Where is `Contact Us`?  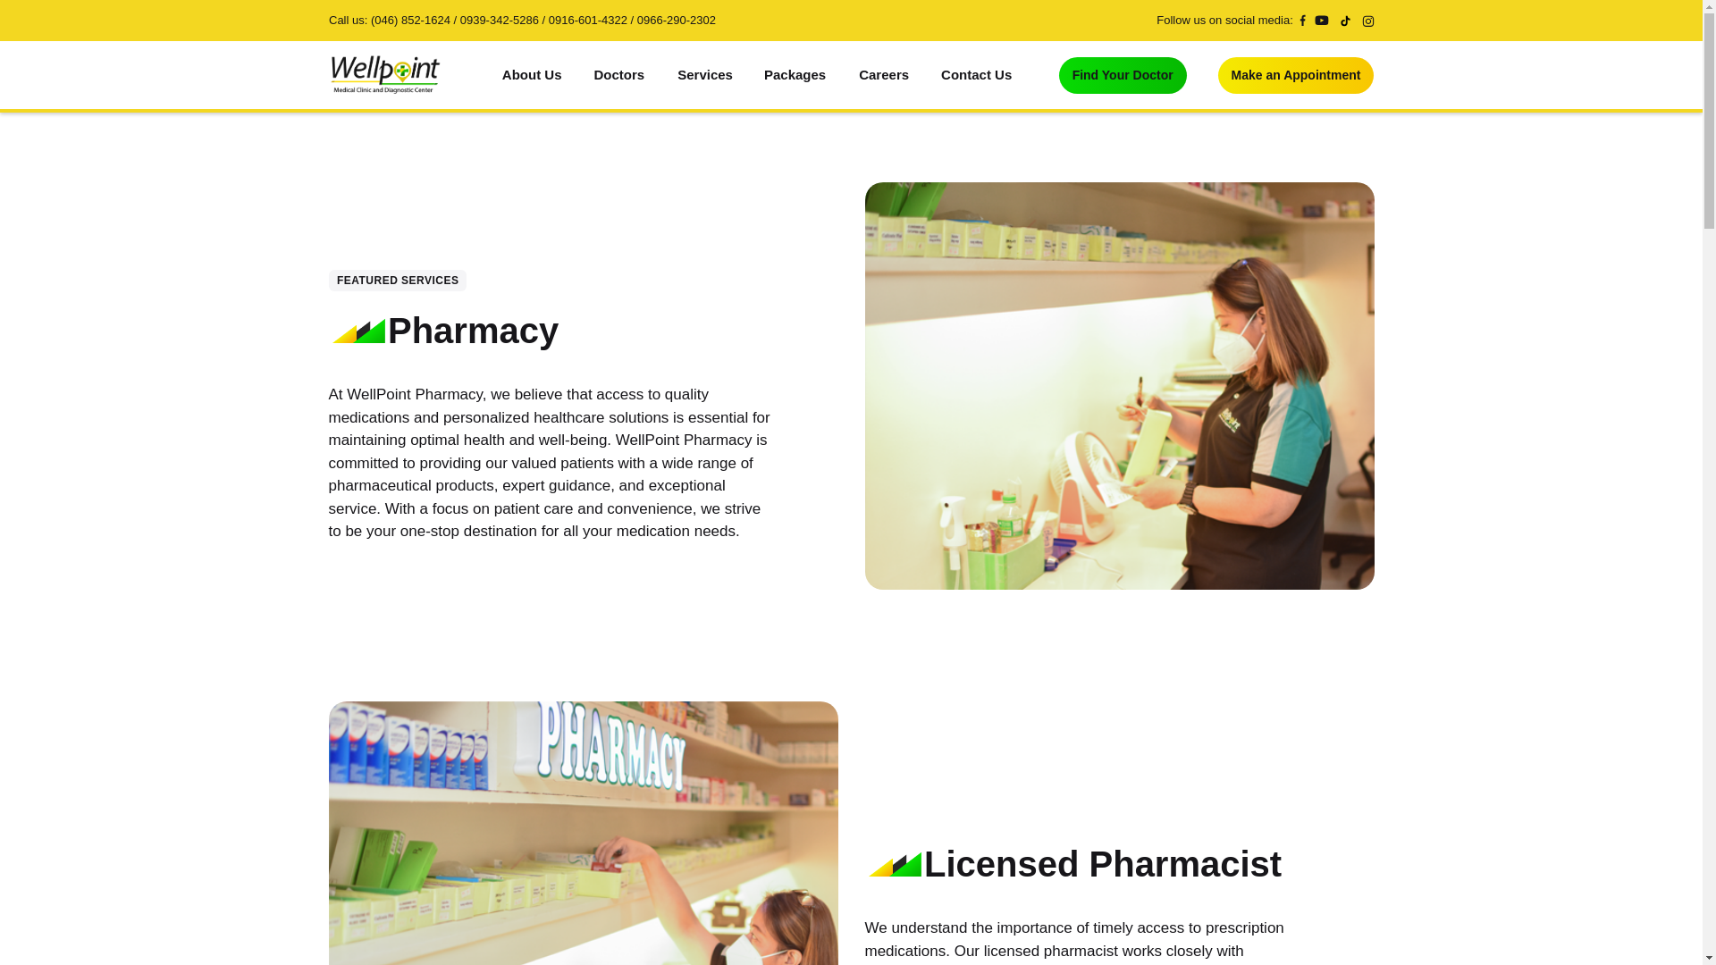 Contact Us is located at coordinates (976, 75).